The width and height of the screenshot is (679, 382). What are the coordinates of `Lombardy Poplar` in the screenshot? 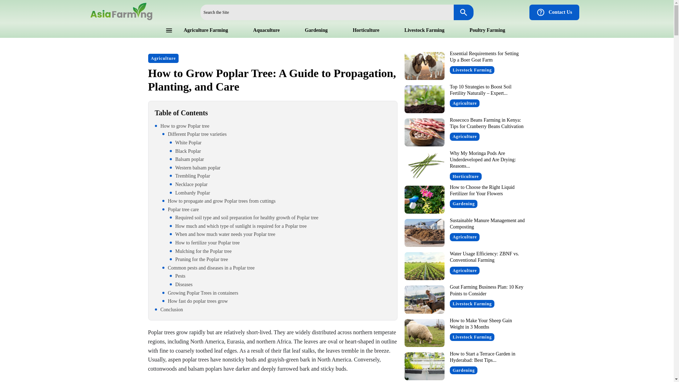 It's located at (280, 193).